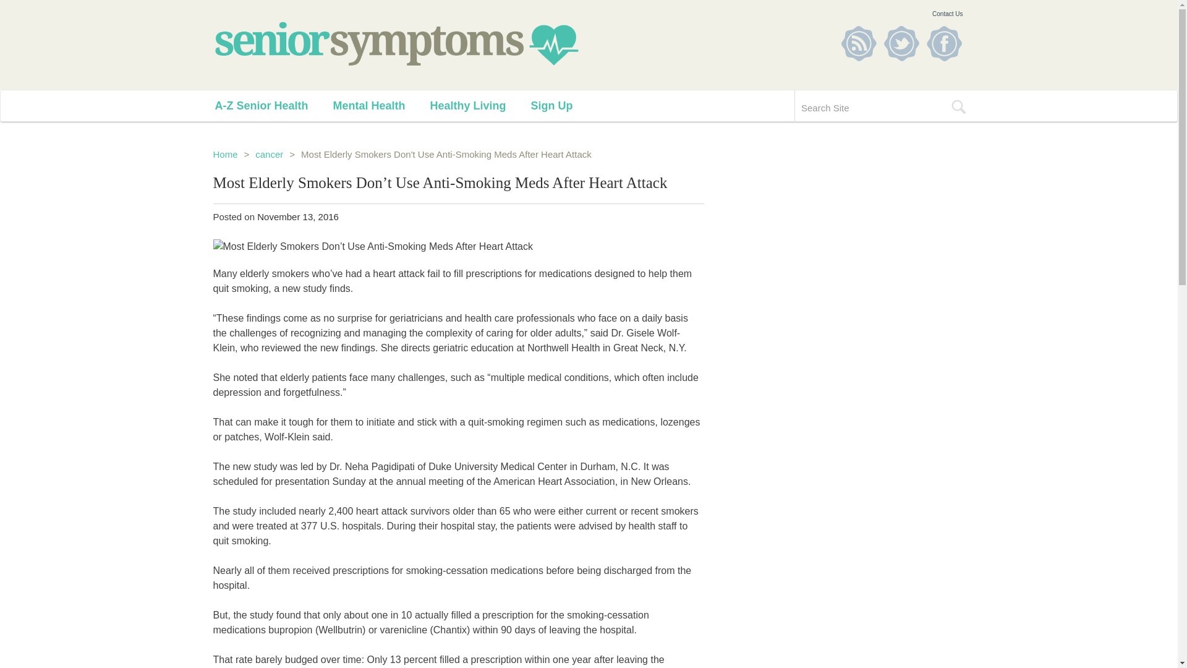 Image resolution: width=1187 pixels, height=668 pixels. What do you see at coordinates (943, 43) in the screenshot?
I see `Facebook` at bounding box center [943, 43].